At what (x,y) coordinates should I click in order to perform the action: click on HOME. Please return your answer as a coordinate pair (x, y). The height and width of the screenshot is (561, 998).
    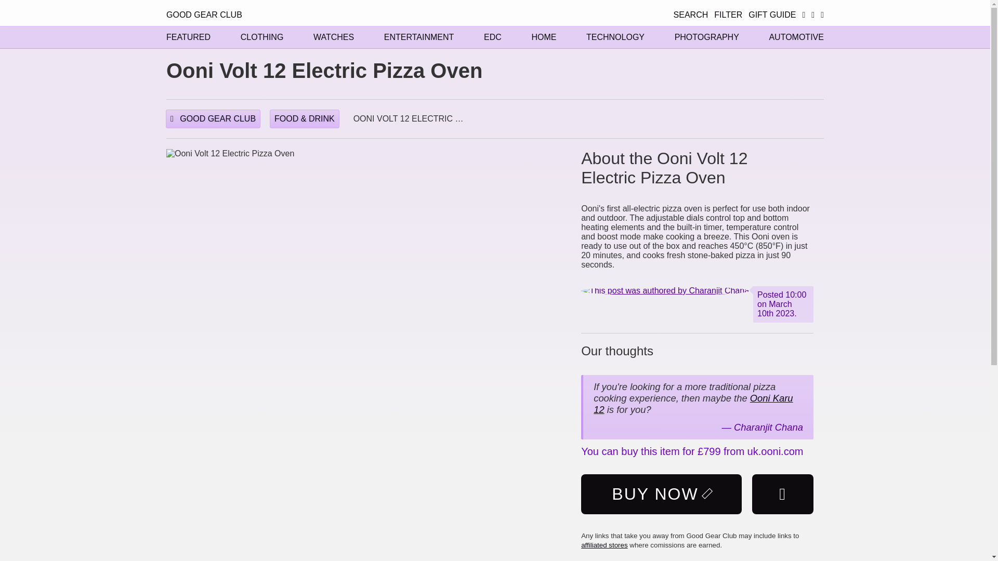
    Looking at the image, I should click on (543, 36).